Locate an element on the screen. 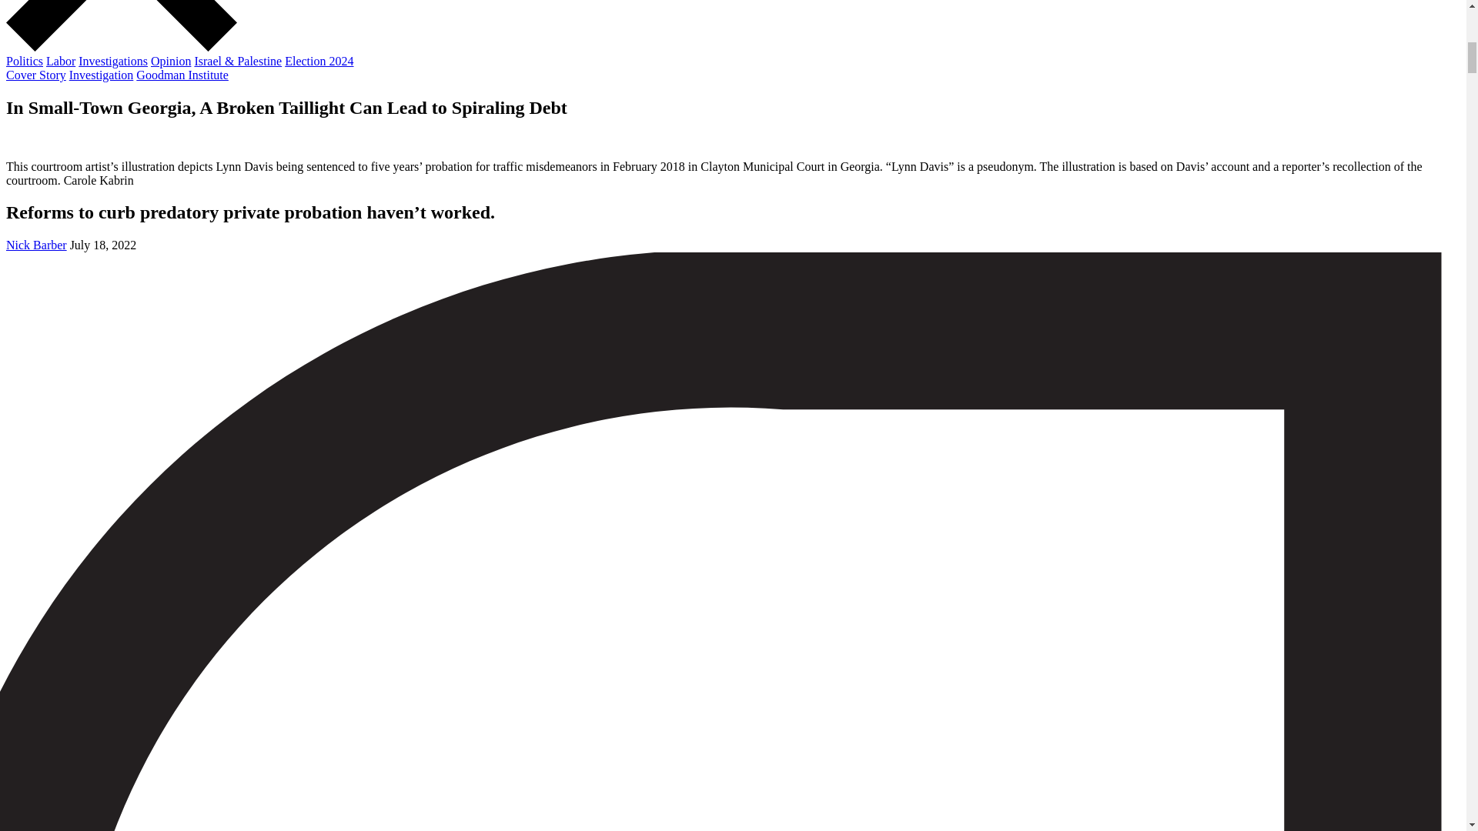 Image resolution: width=1478 pixels, height=831 pixels. Cover Story is located at coordinates (35, 74).